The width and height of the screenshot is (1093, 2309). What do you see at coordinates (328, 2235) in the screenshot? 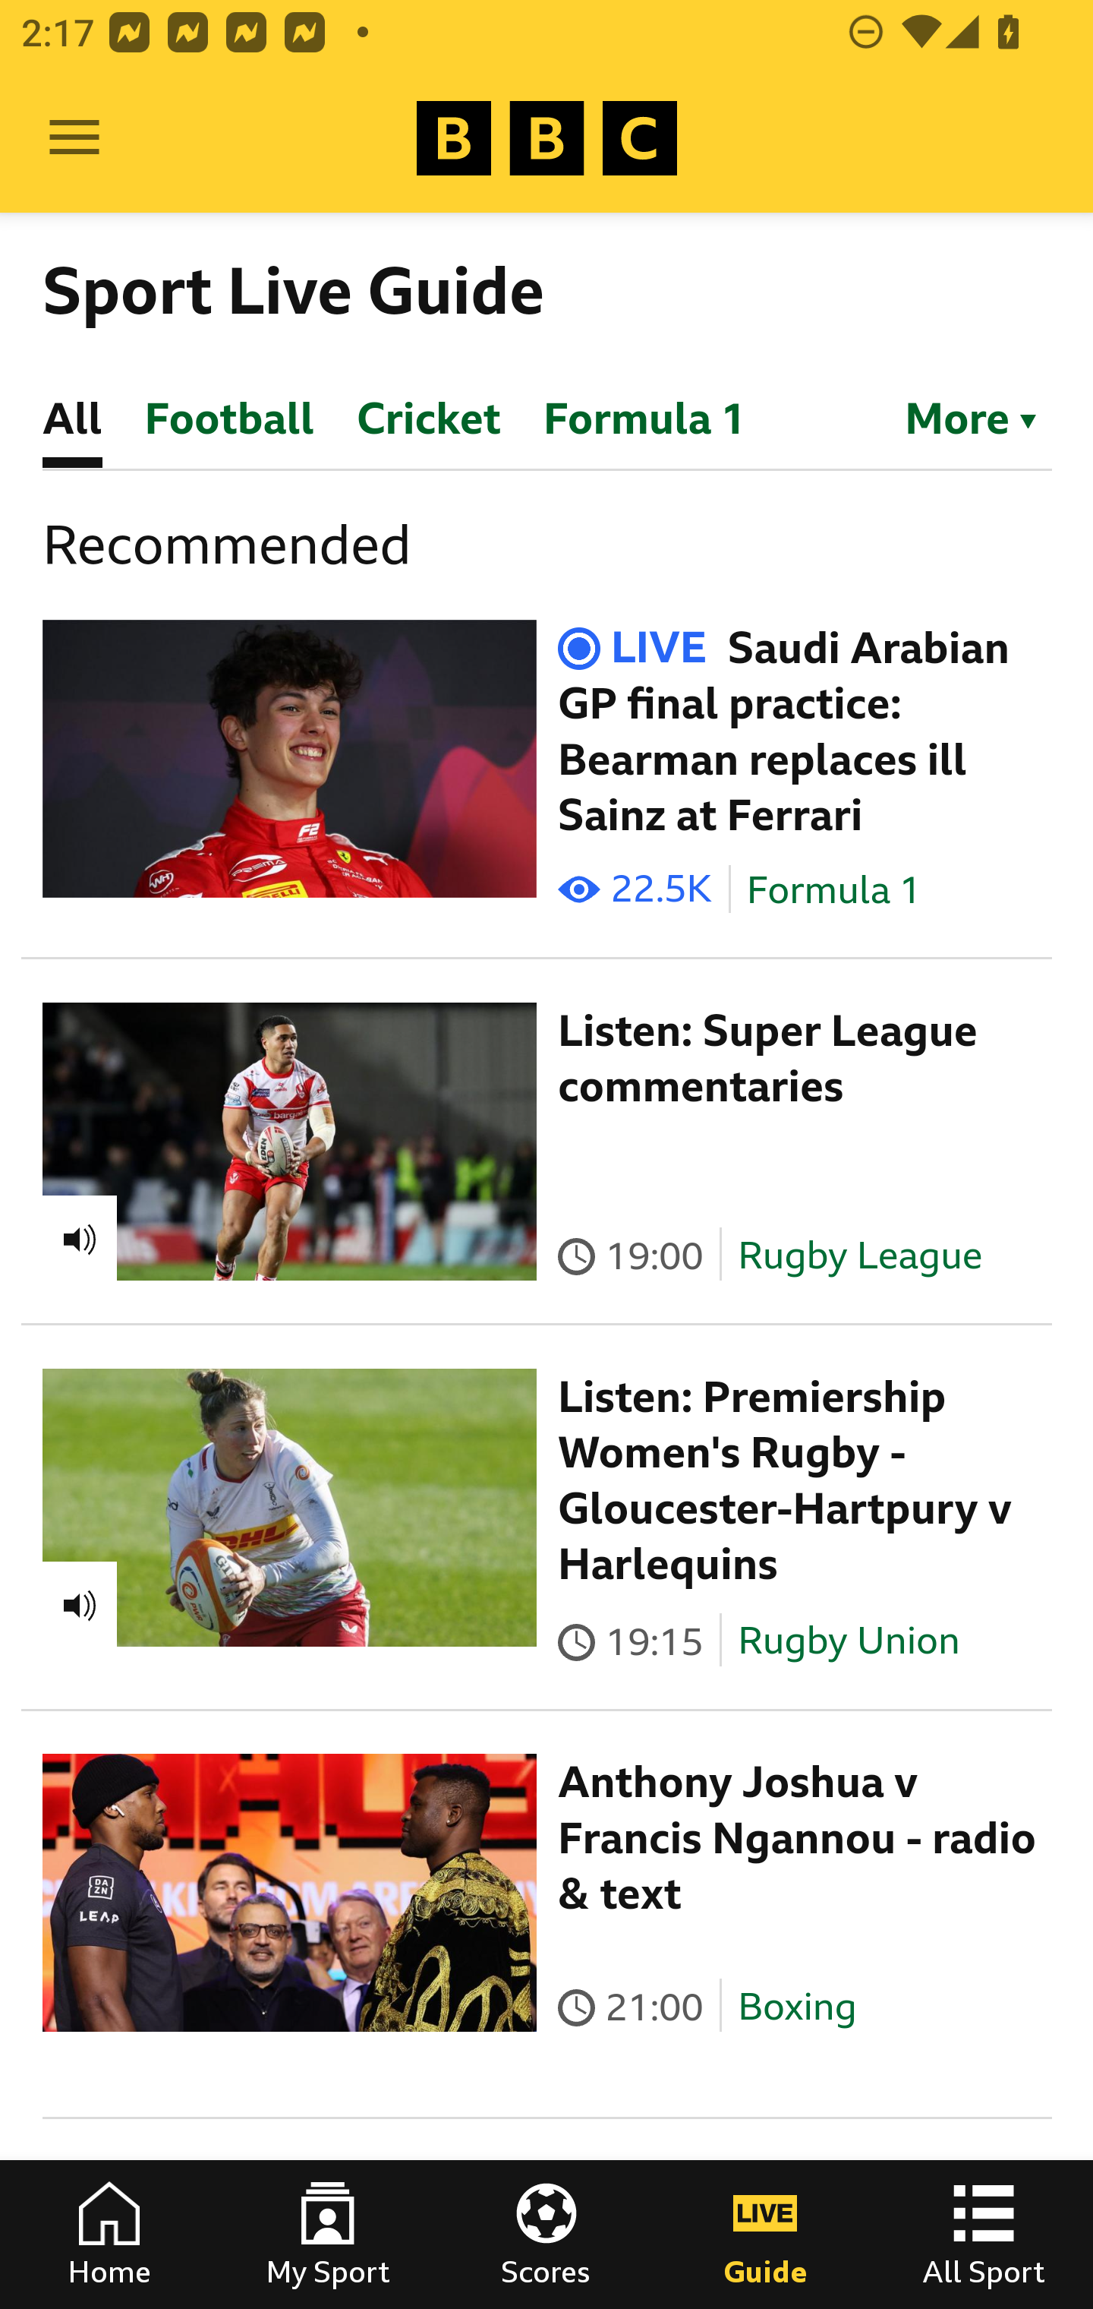
I see `My Sport` at bounding box center [328, 2235].